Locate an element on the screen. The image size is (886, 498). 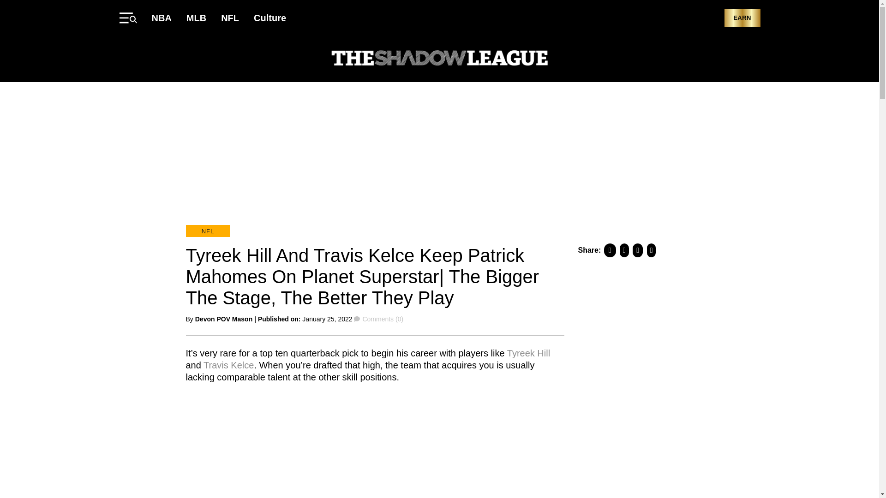
NFL is located at coordinates (207, 231).